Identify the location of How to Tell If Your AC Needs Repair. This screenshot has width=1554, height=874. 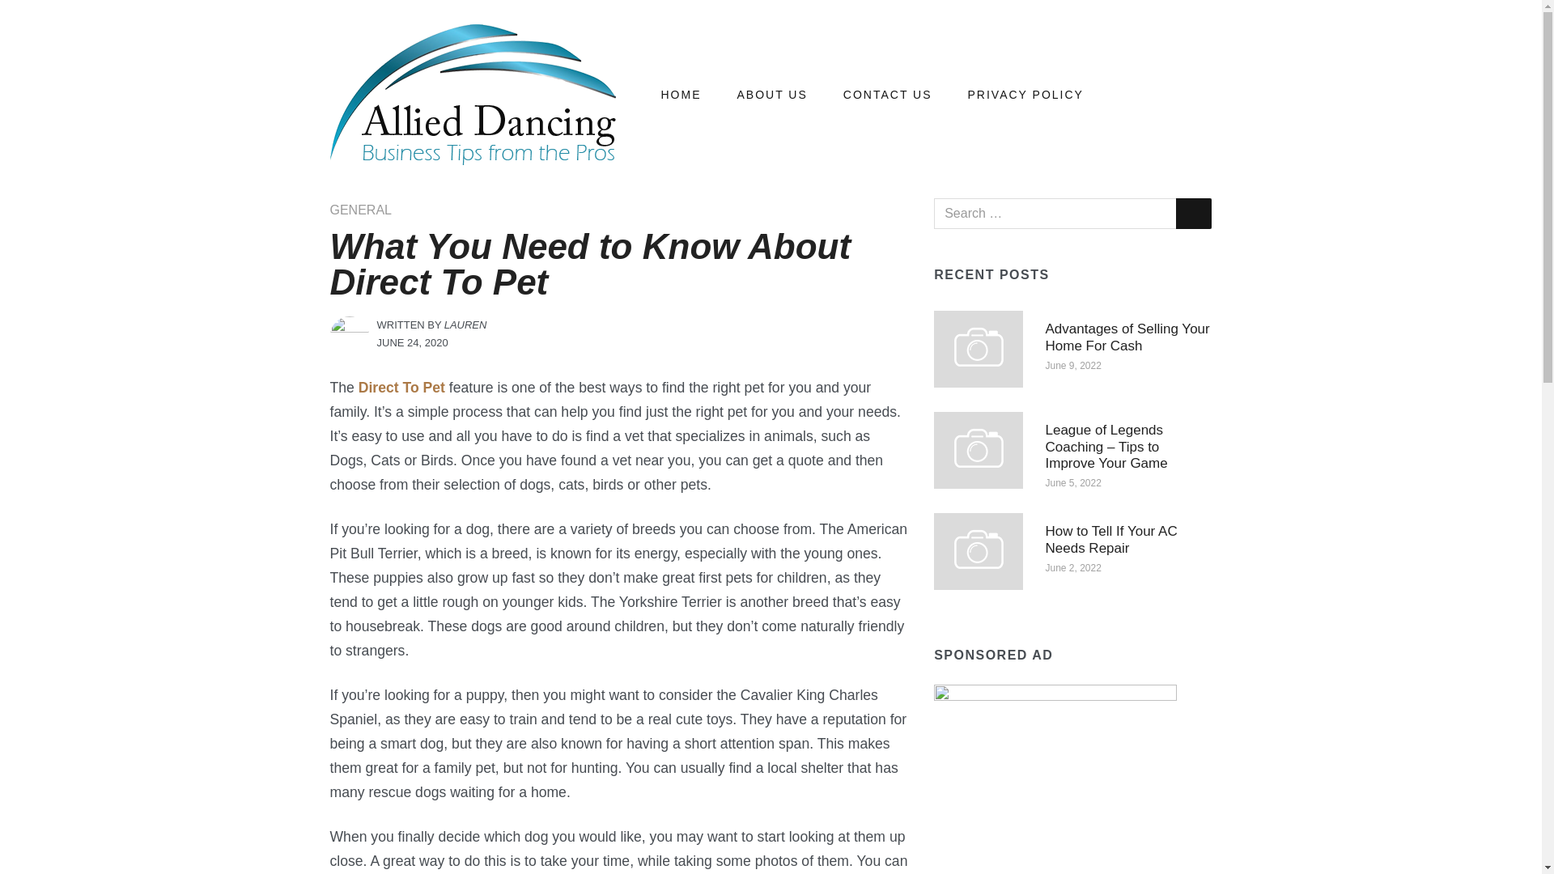
(978, 550).